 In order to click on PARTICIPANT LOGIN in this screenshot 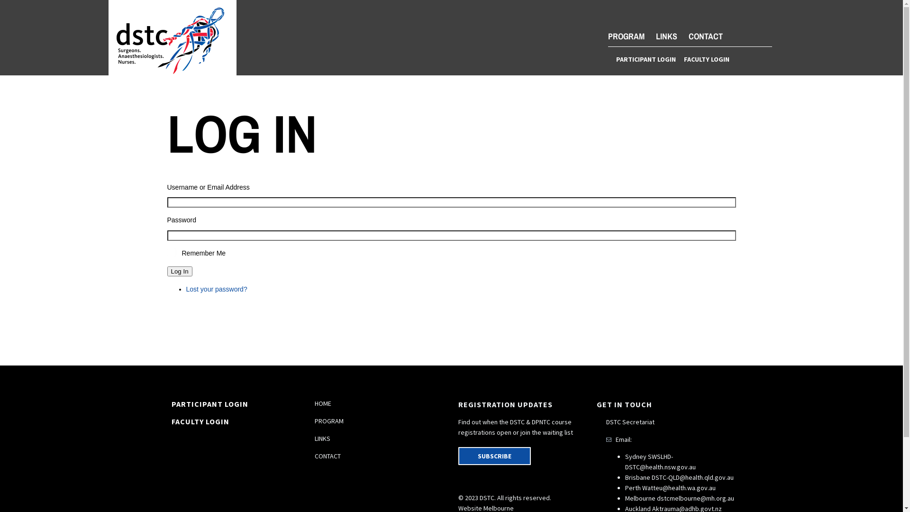, I will do `click(210, 404)`.